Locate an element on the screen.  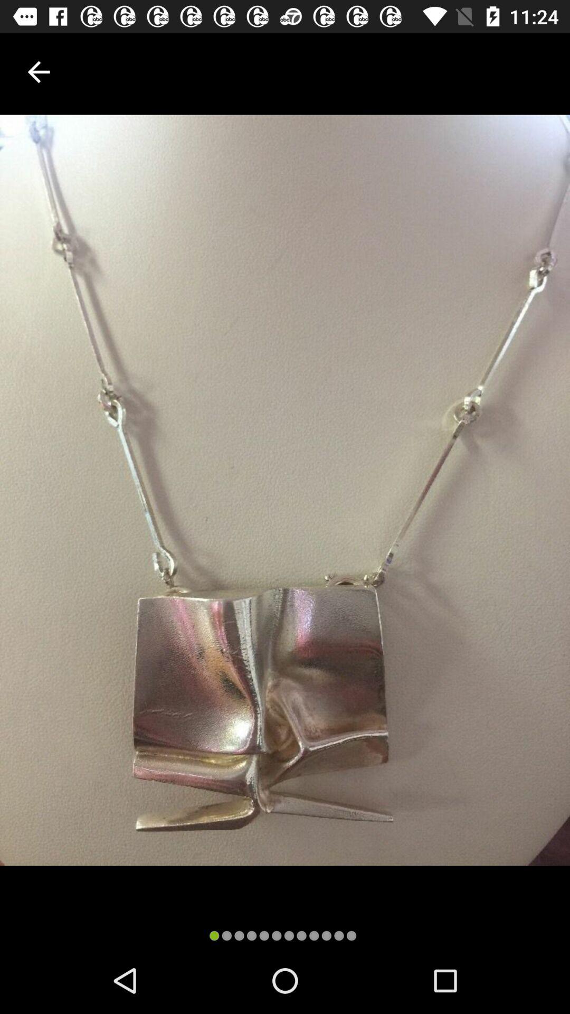
go back is located at coordinates (39, 72).